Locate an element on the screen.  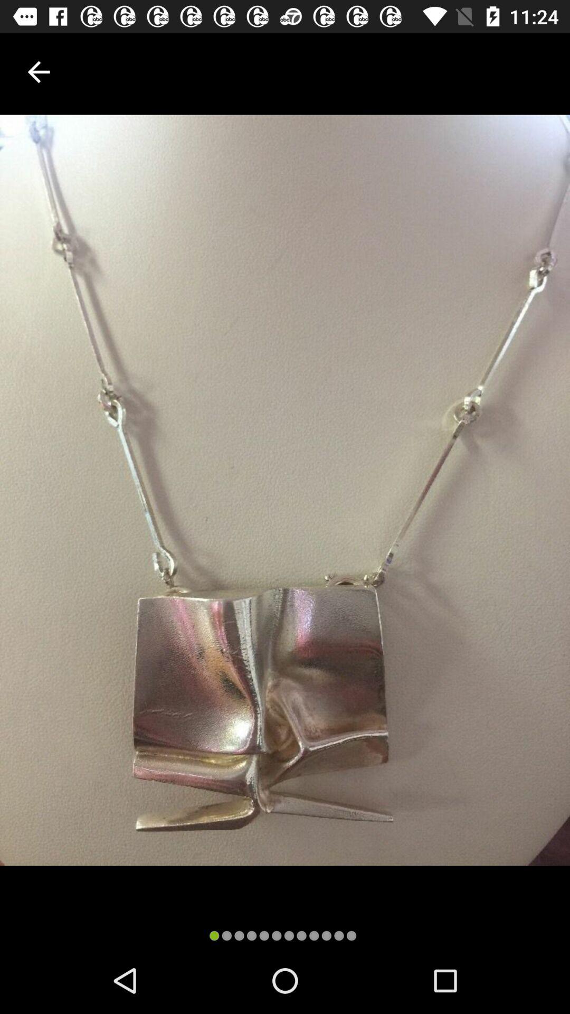
go back is located at coordinates (39, 72).